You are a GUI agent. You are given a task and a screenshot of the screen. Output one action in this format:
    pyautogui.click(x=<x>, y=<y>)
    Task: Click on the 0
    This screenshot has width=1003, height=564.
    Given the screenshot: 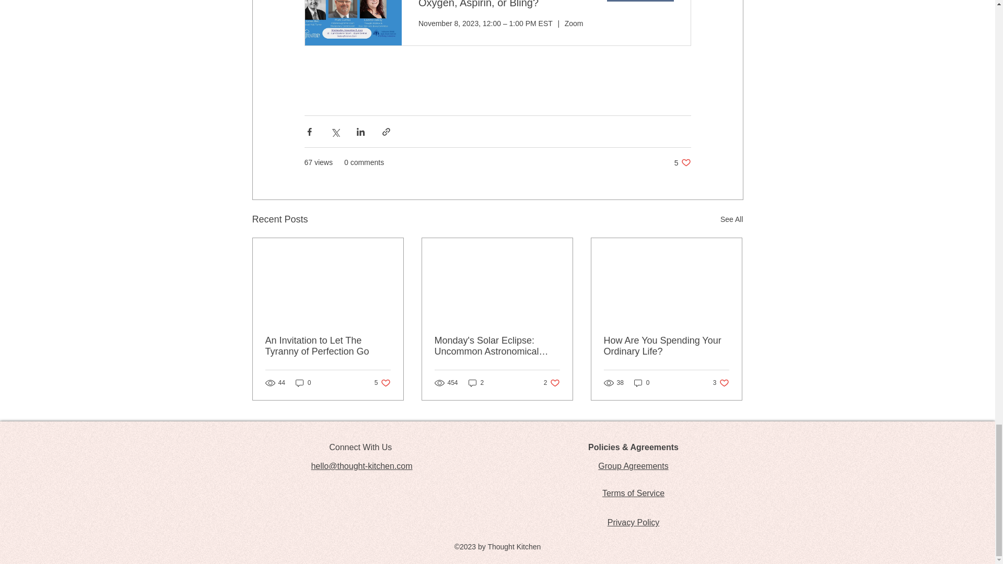 What is the action you would take?
    pyautogui.click(x=642, y=383)
    